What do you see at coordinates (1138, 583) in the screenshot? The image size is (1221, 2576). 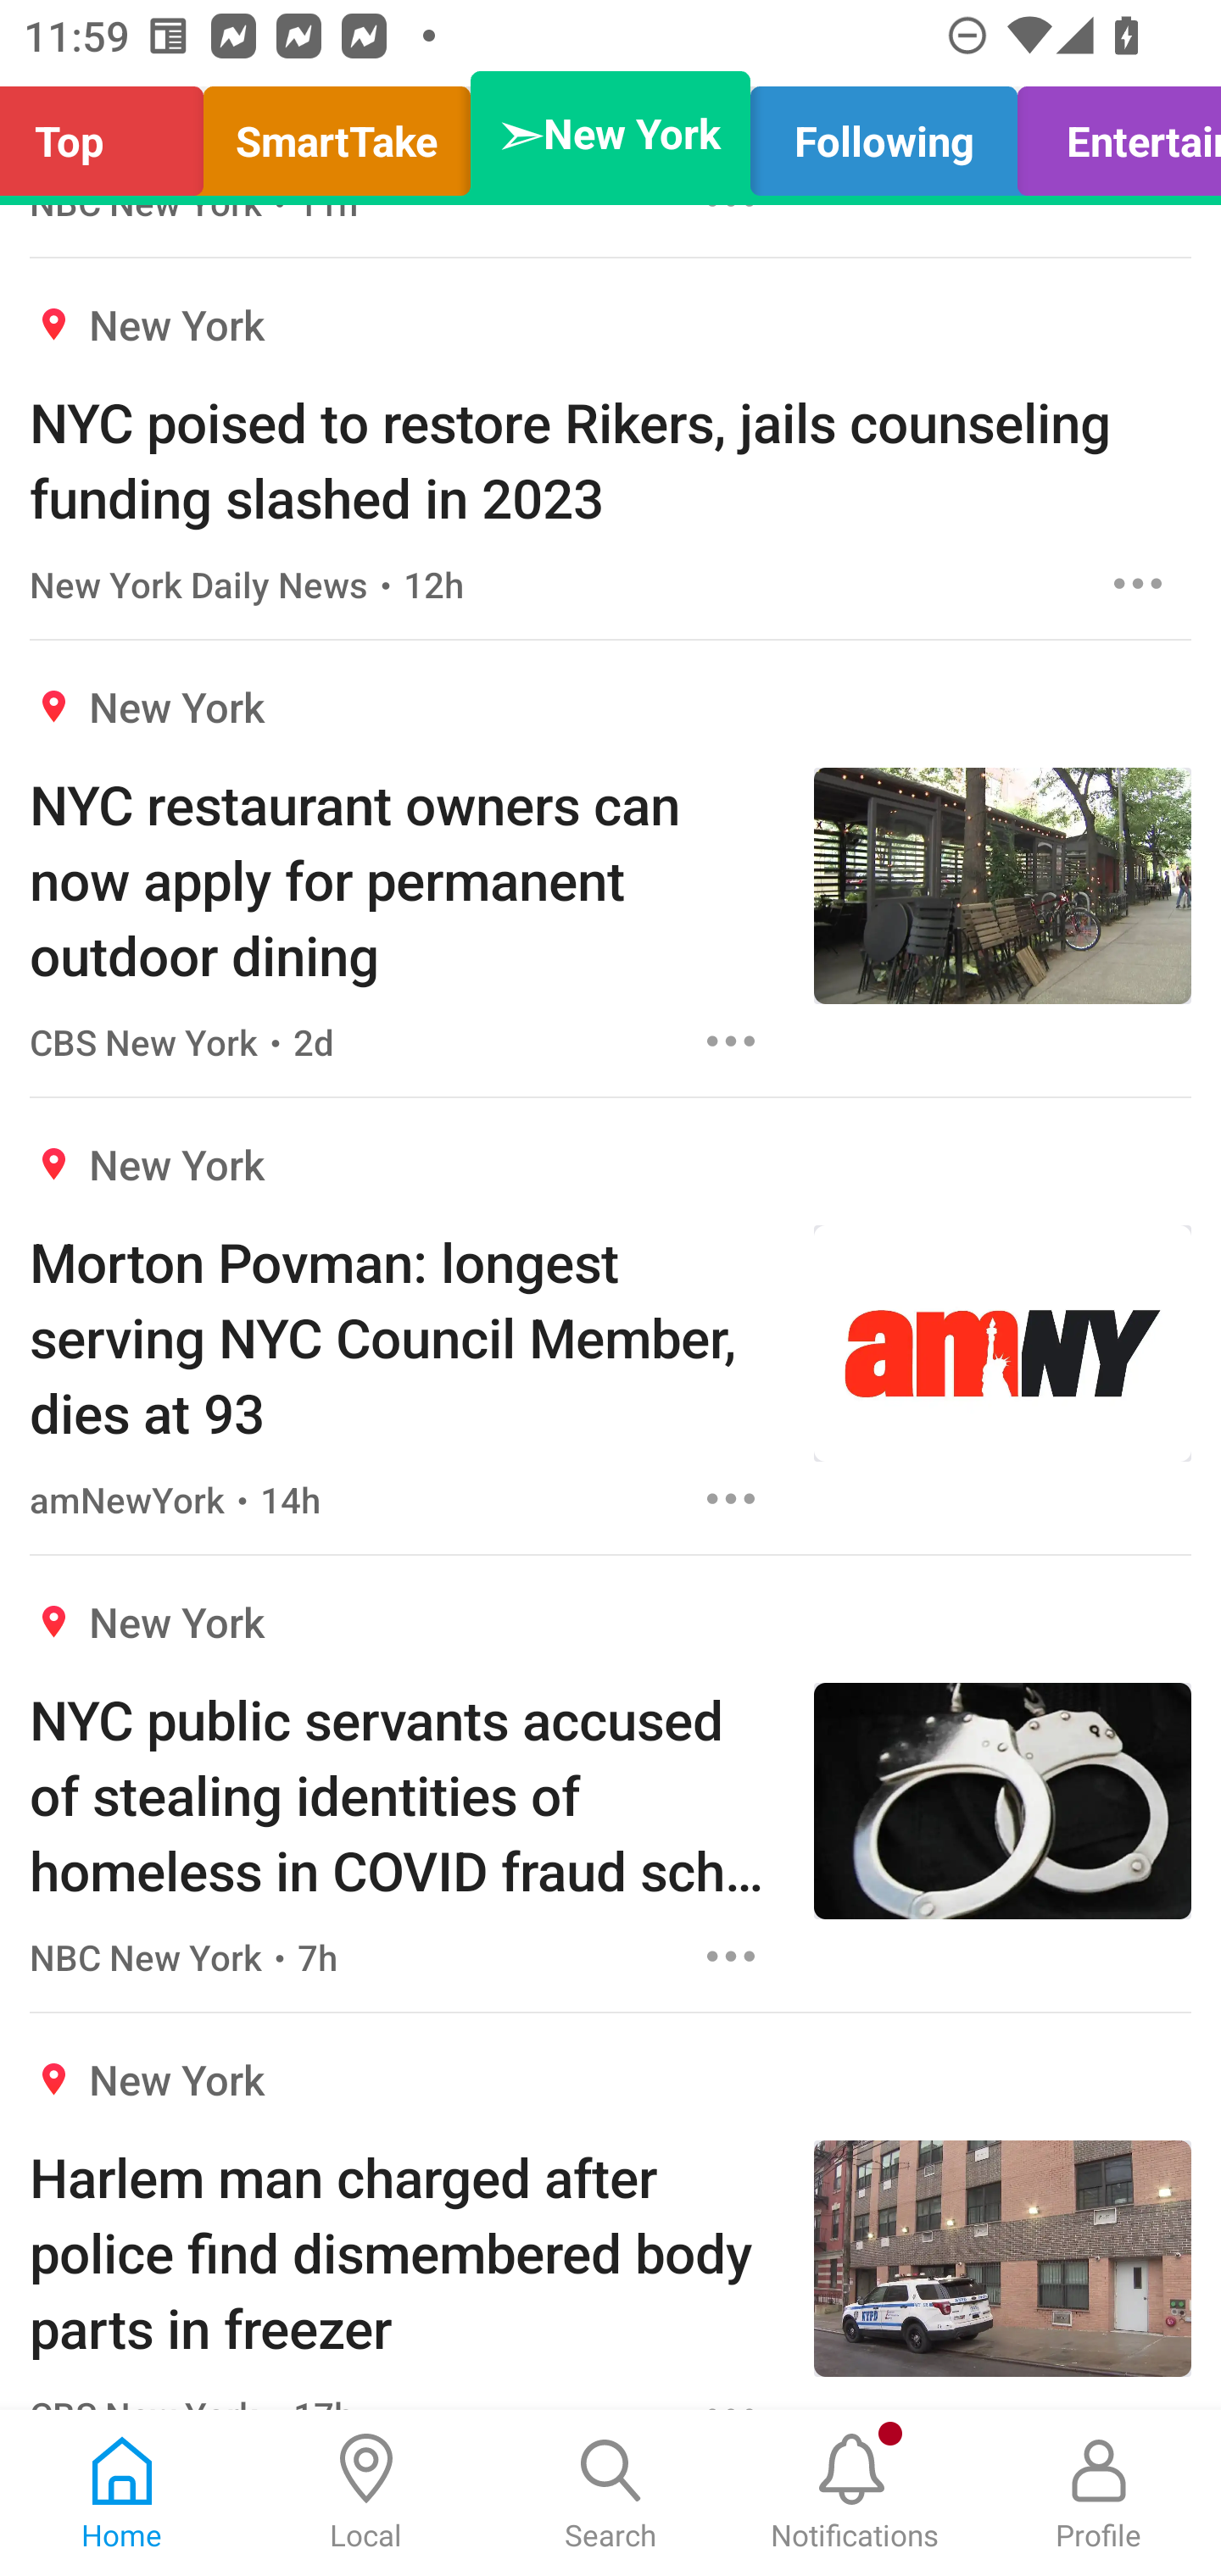 I see `Options` at bounding box center [1138, 583].